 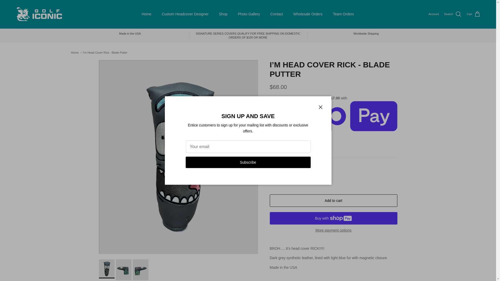 I want to click on Custom Headcover Designer, so click(x=185, y=14).